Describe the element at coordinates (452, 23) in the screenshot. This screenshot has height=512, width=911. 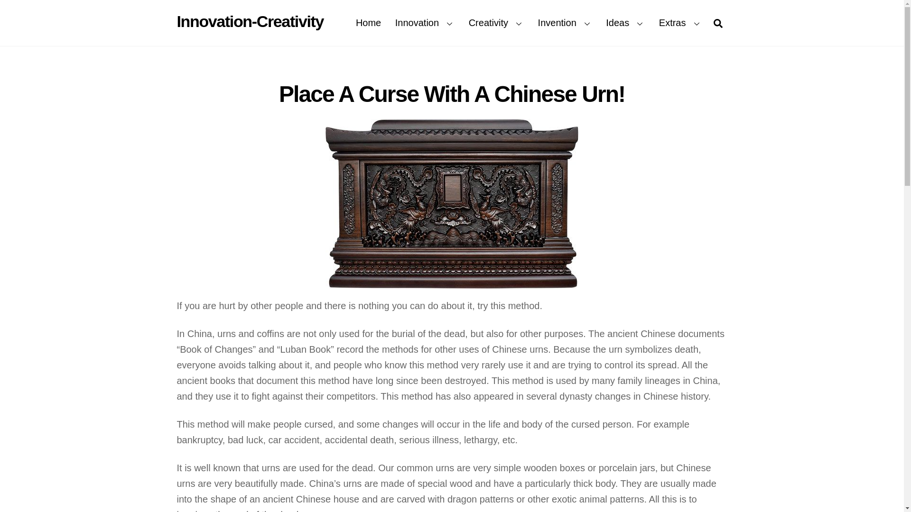
I see `01` at that location.